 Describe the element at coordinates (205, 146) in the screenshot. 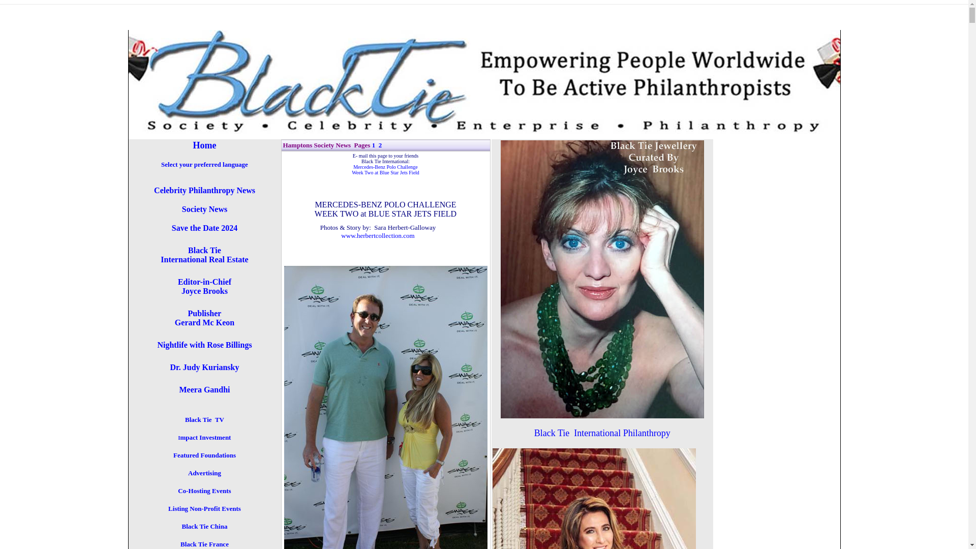

I see `Society News` at that location.